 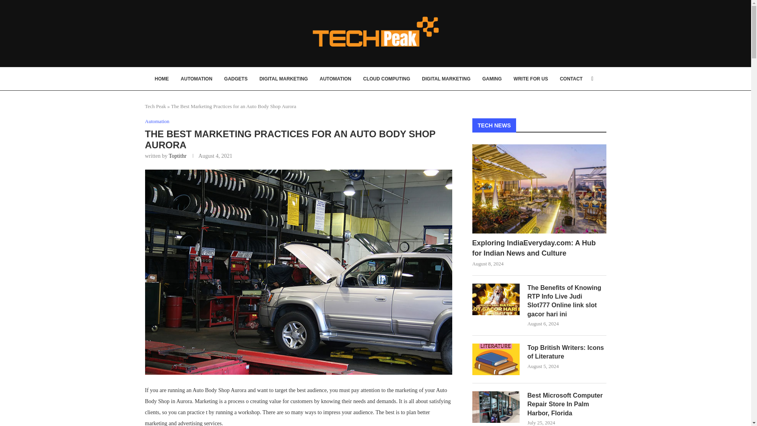 I want to click on WRITE FOR US, so click(x=531, y=78).